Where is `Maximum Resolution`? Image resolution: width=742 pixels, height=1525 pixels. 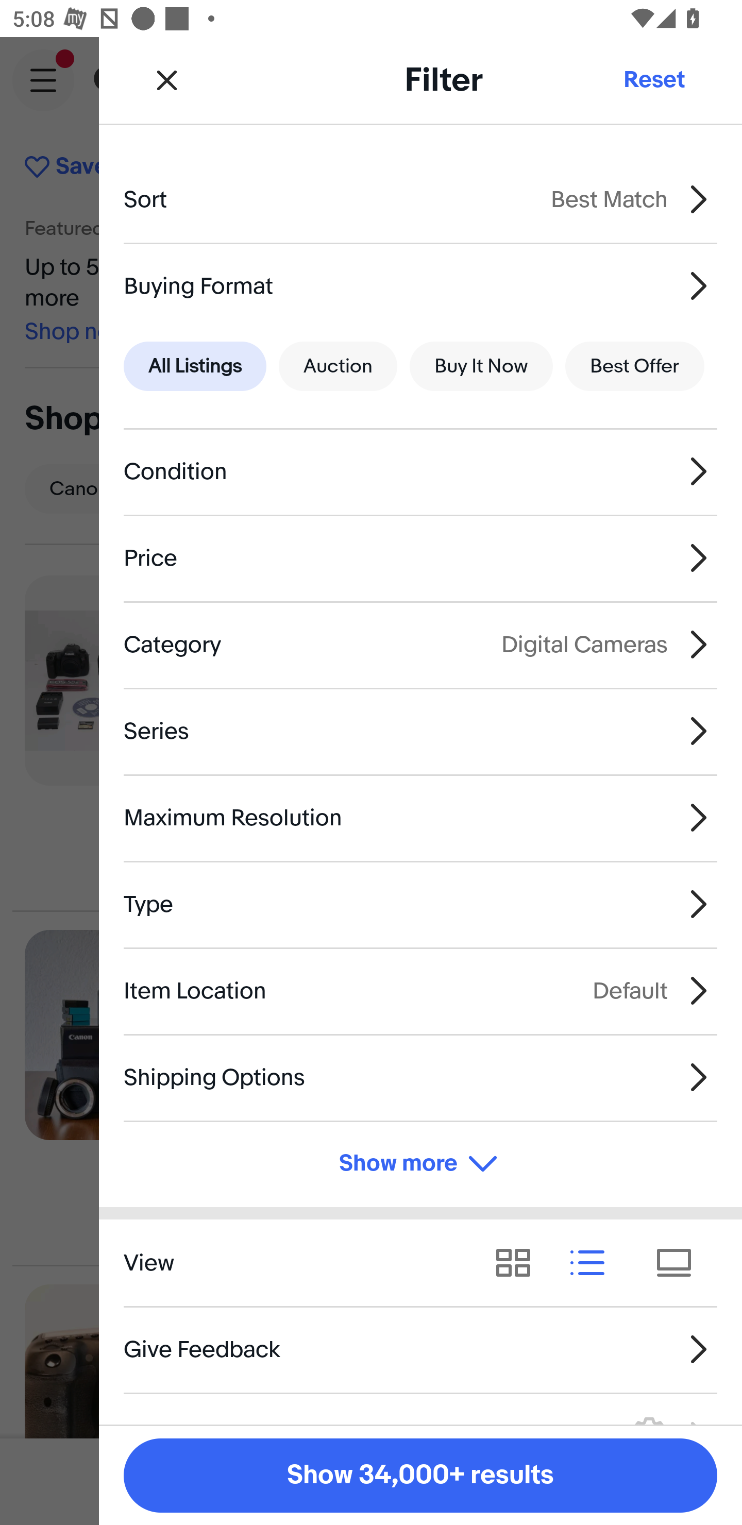
Maximum Resolution is located at coordinates (420, 818).